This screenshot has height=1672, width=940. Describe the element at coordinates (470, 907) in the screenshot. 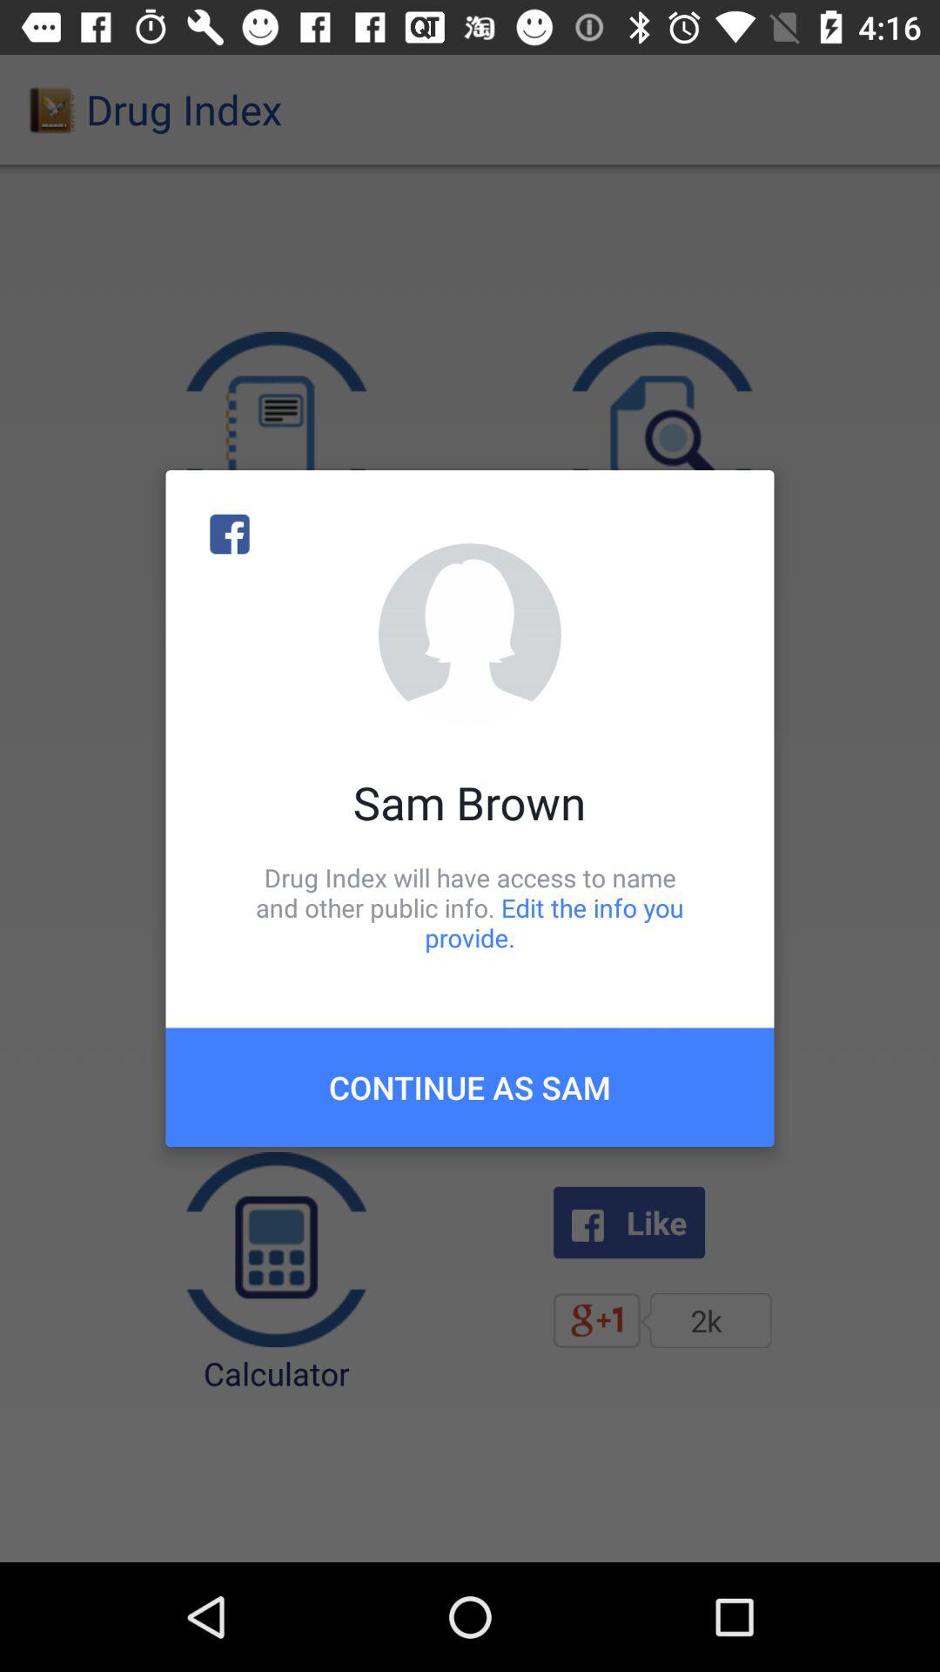

I see `click the drug index will item` at that location.